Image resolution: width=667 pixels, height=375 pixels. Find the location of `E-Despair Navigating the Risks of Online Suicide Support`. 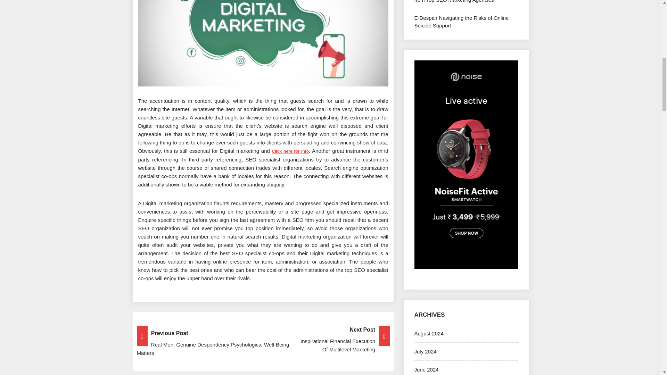

E-Despair Navigating the Risks of Online Suicide Support is located at coordinates (461, 22).